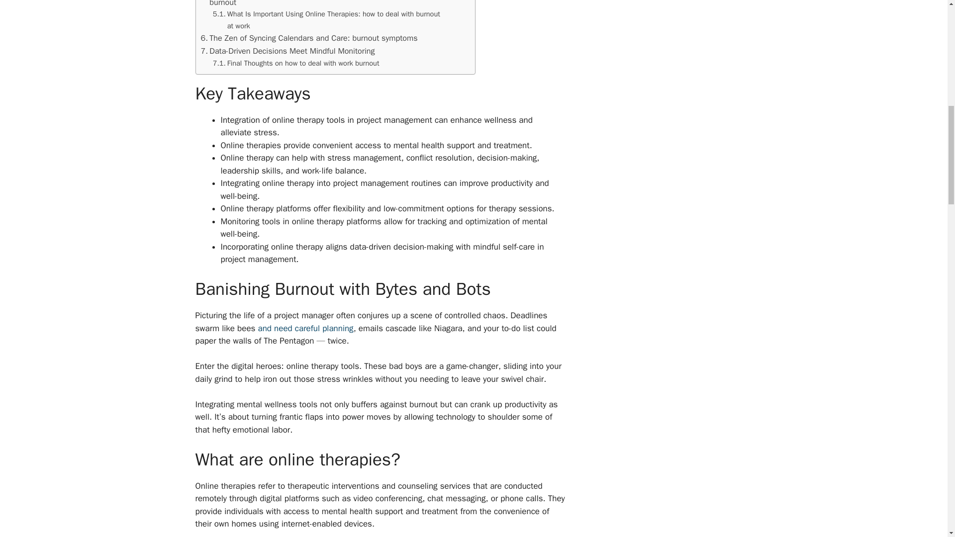 Image resolution: width=955 pixels, height=537 pixels. I want to click on Data-Driven Decisions Meet Mindful Monitoring, so click(287, 51).